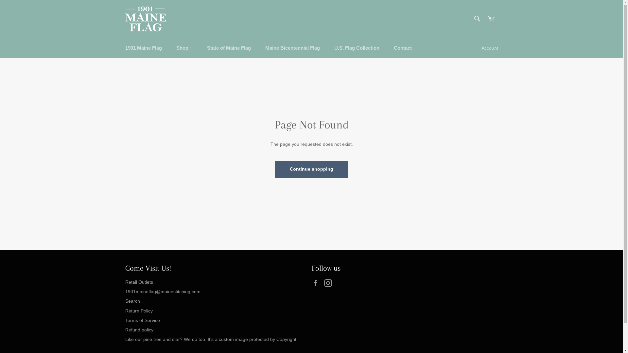  I want to click on Instagram, so click(329, 283).